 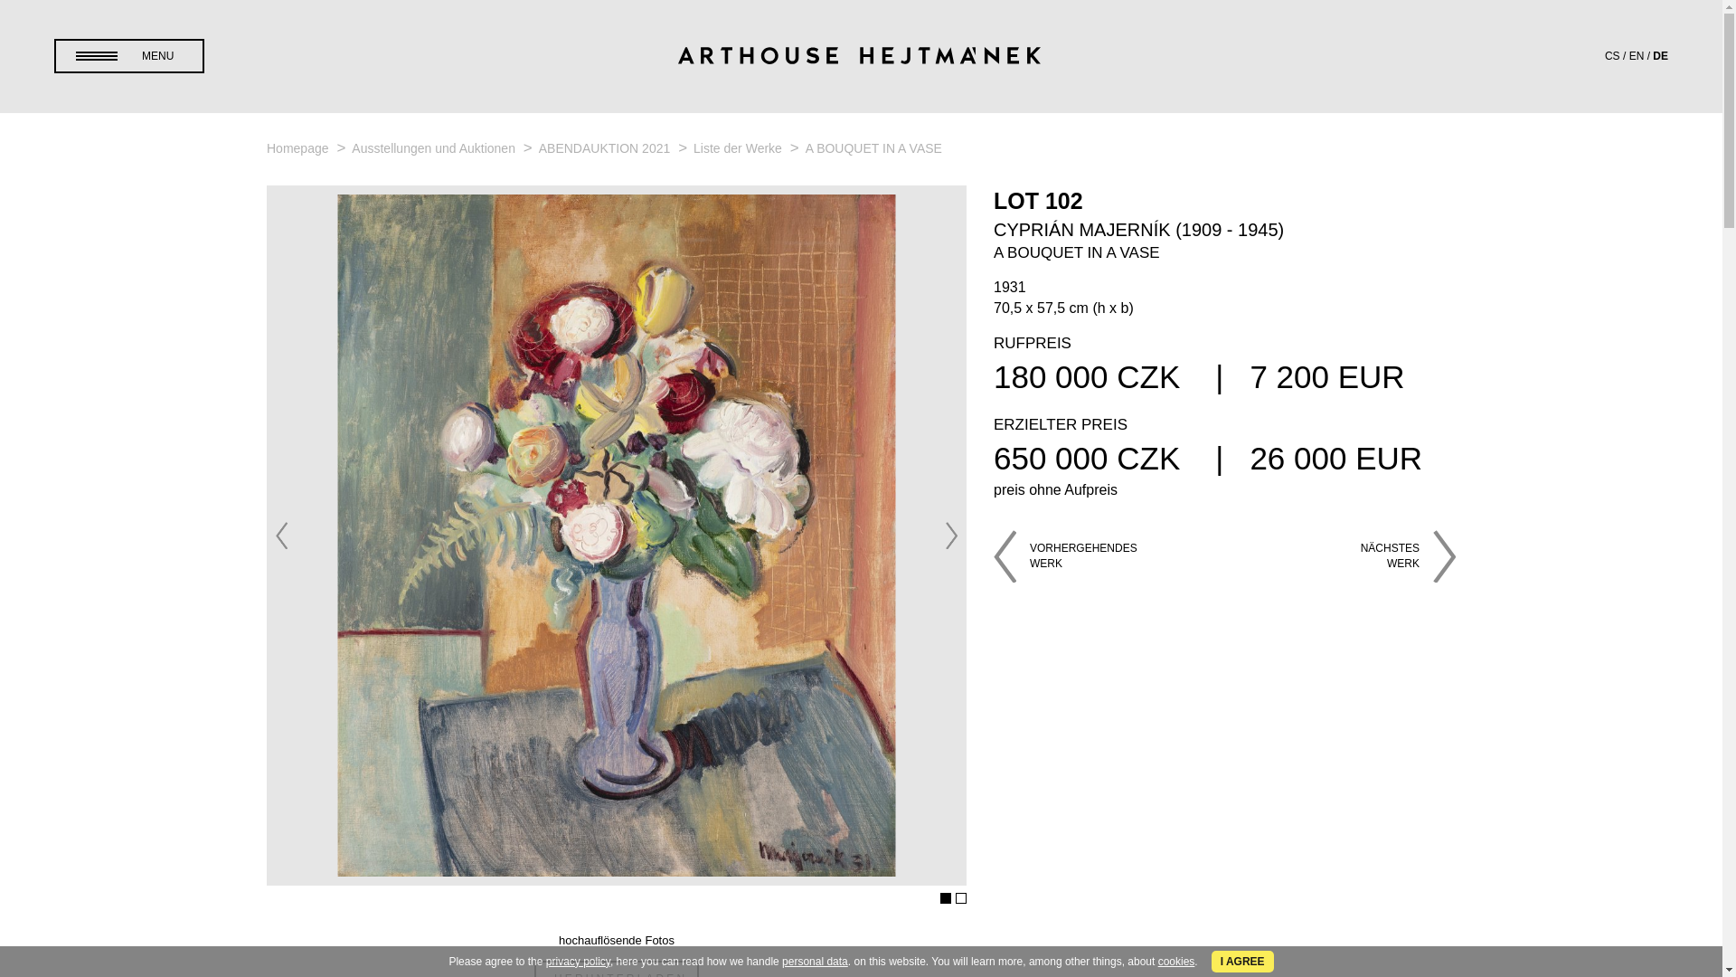 I want to click on Homepage, so click(x=298, y=147).